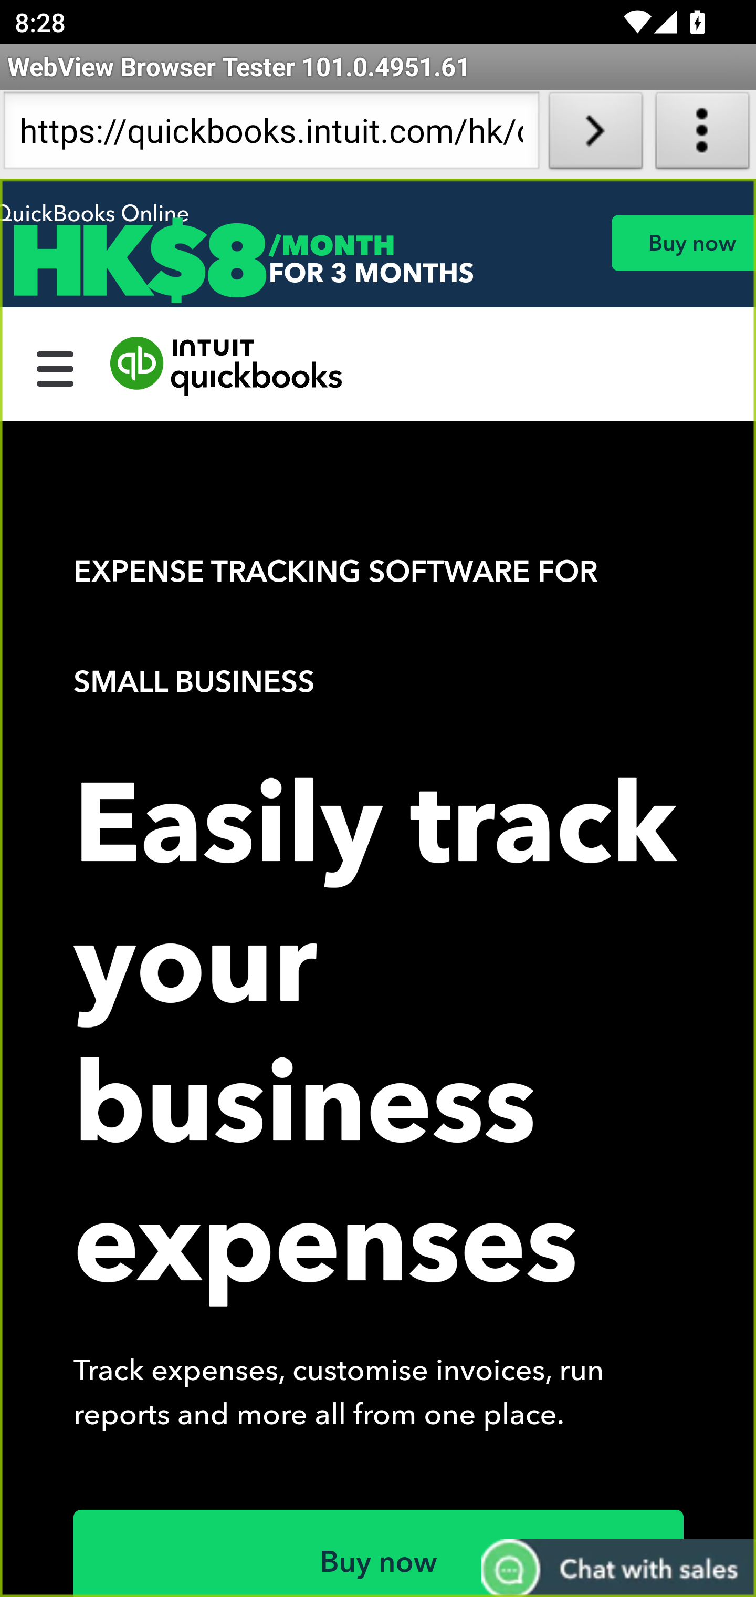  I want to click on Buy now, so click(683, 243).